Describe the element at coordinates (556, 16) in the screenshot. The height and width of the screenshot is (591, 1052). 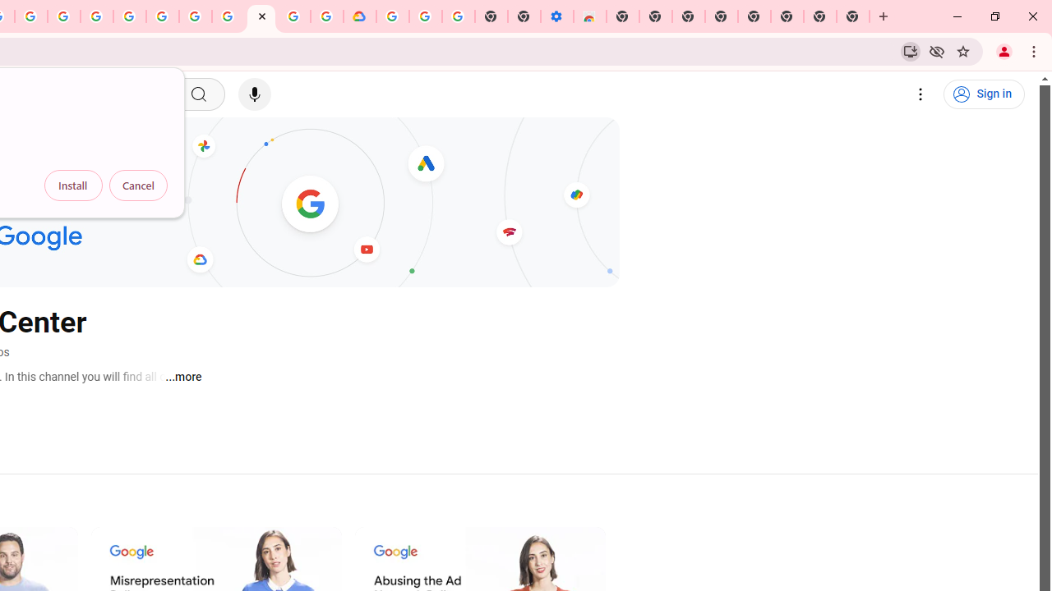
I see `Settings - Accessibility` at that location.